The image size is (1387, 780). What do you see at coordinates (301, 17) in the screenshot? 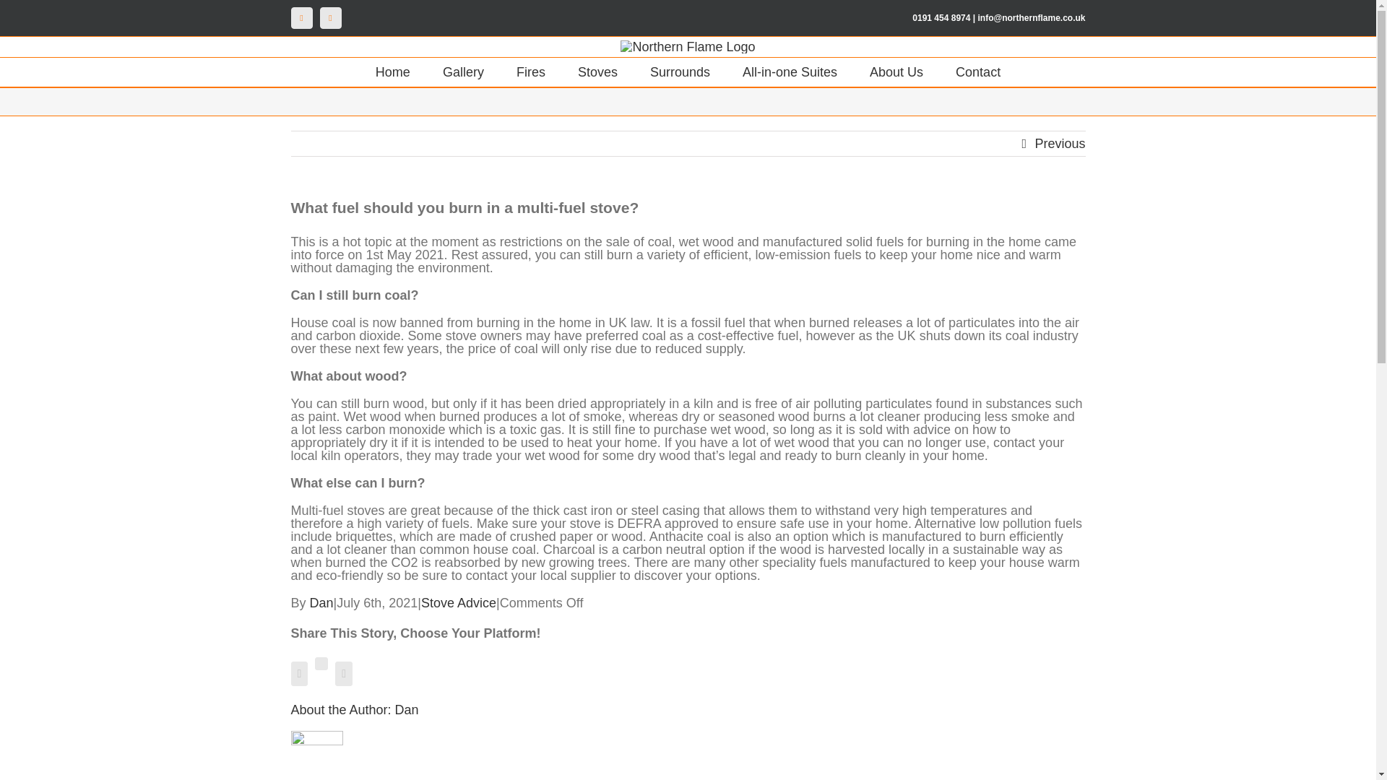
I see `Facebook` at bounding box center [301, 17].